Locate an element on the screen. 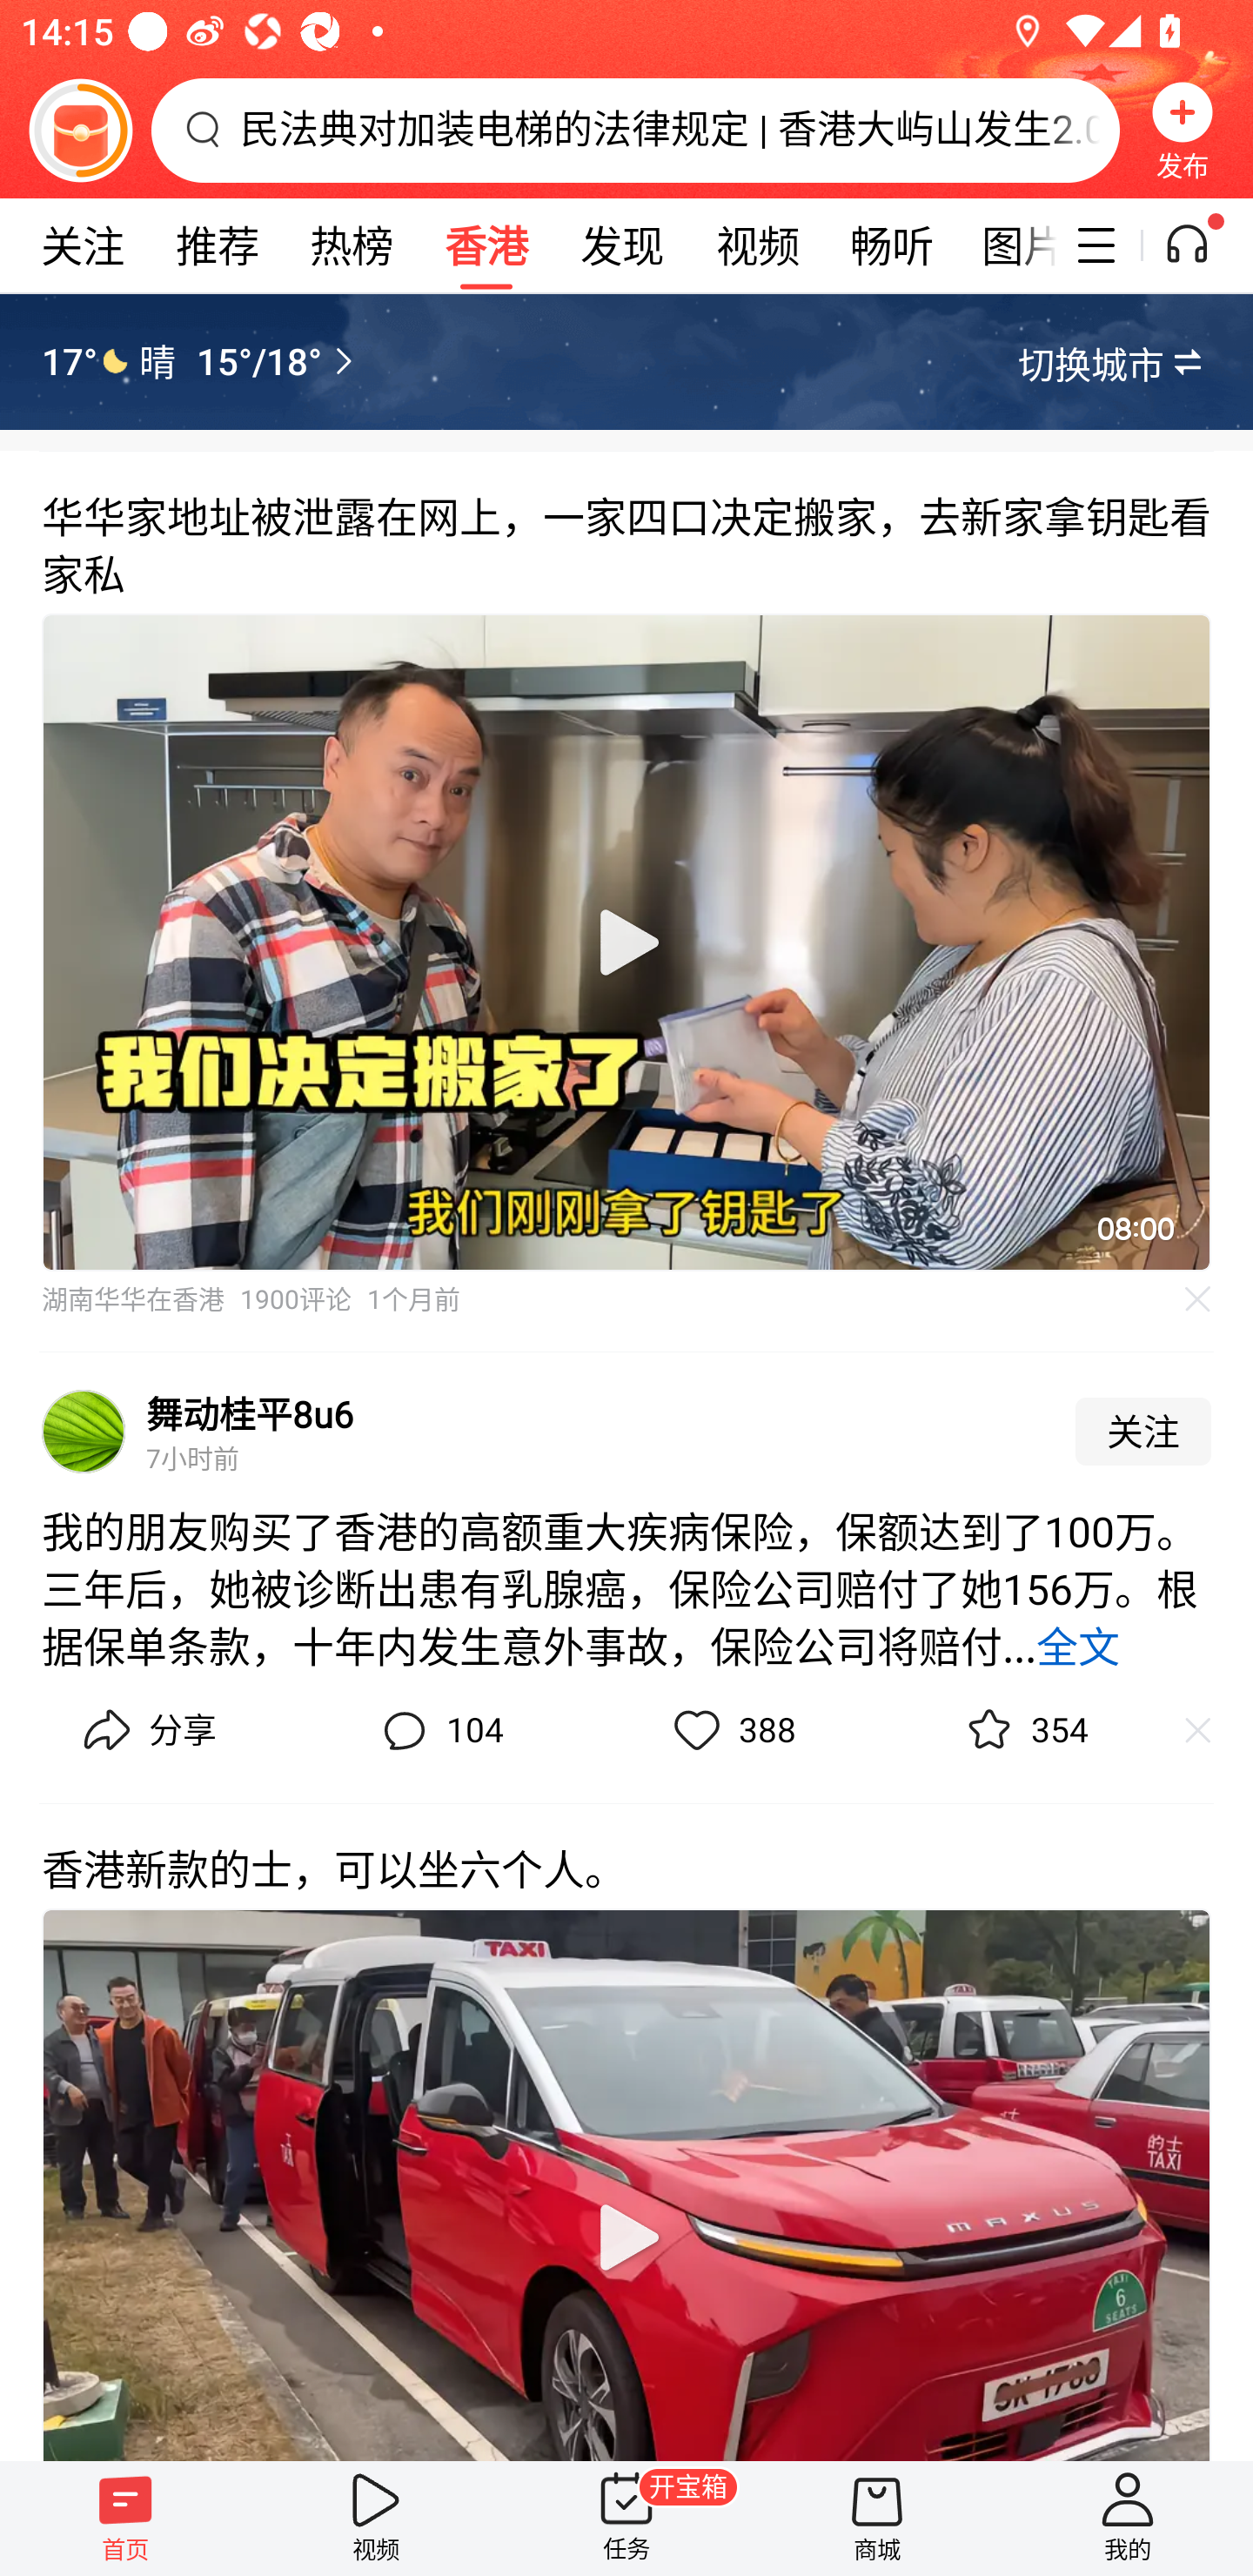 The width and height of the screenshot is (1253, 2576). 播放视频 is located at coordinates (626, 2237).